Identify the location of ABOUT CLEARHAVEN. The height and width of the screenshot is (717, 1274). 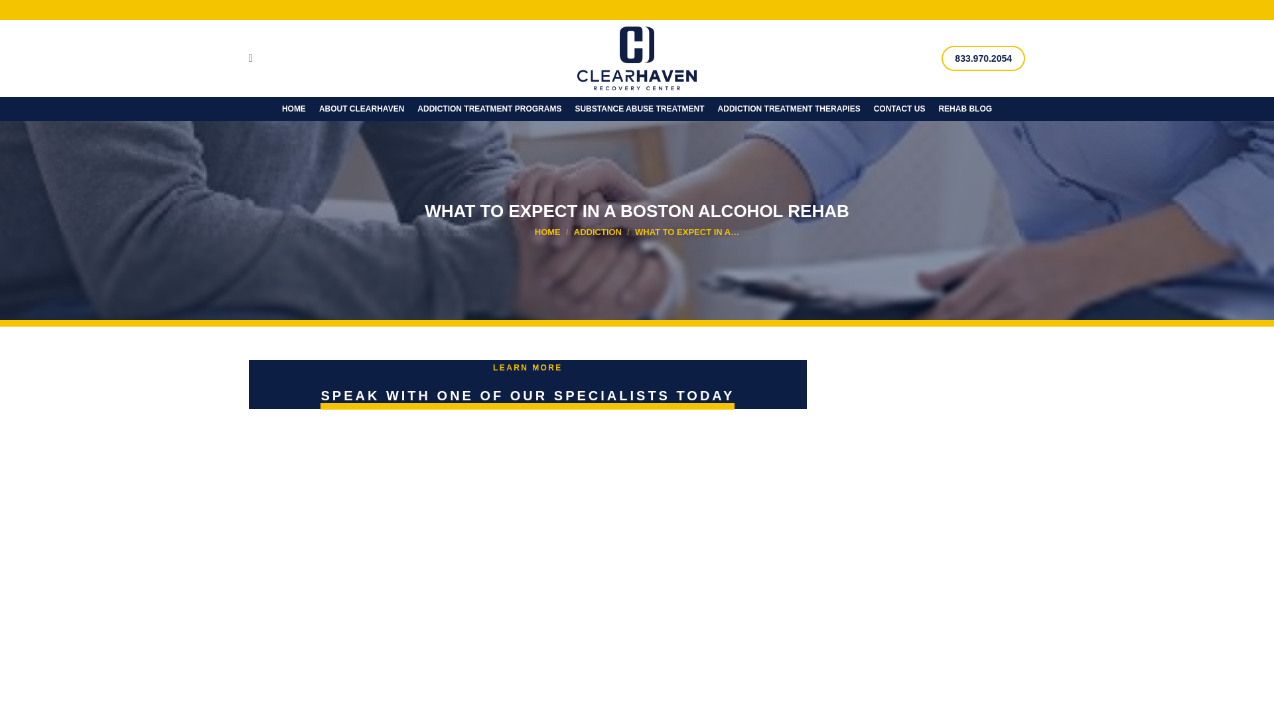
(361, 109).